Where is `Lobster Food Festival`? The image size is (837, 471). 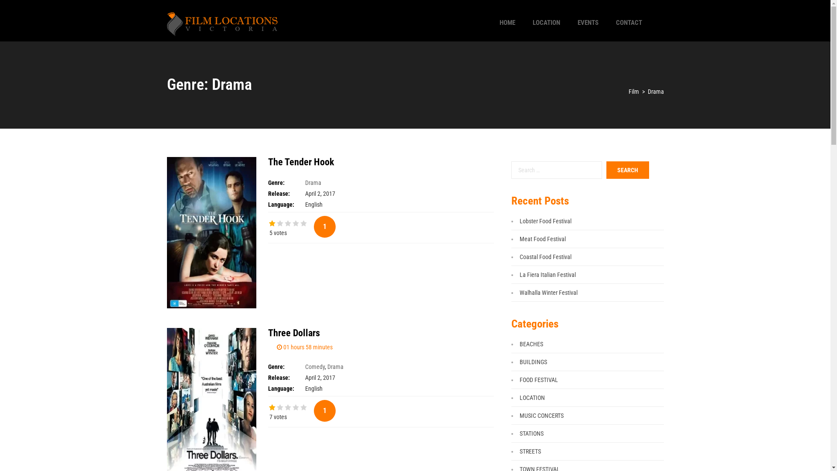 Lobster Food Festival is located at coordinates (546, 221).